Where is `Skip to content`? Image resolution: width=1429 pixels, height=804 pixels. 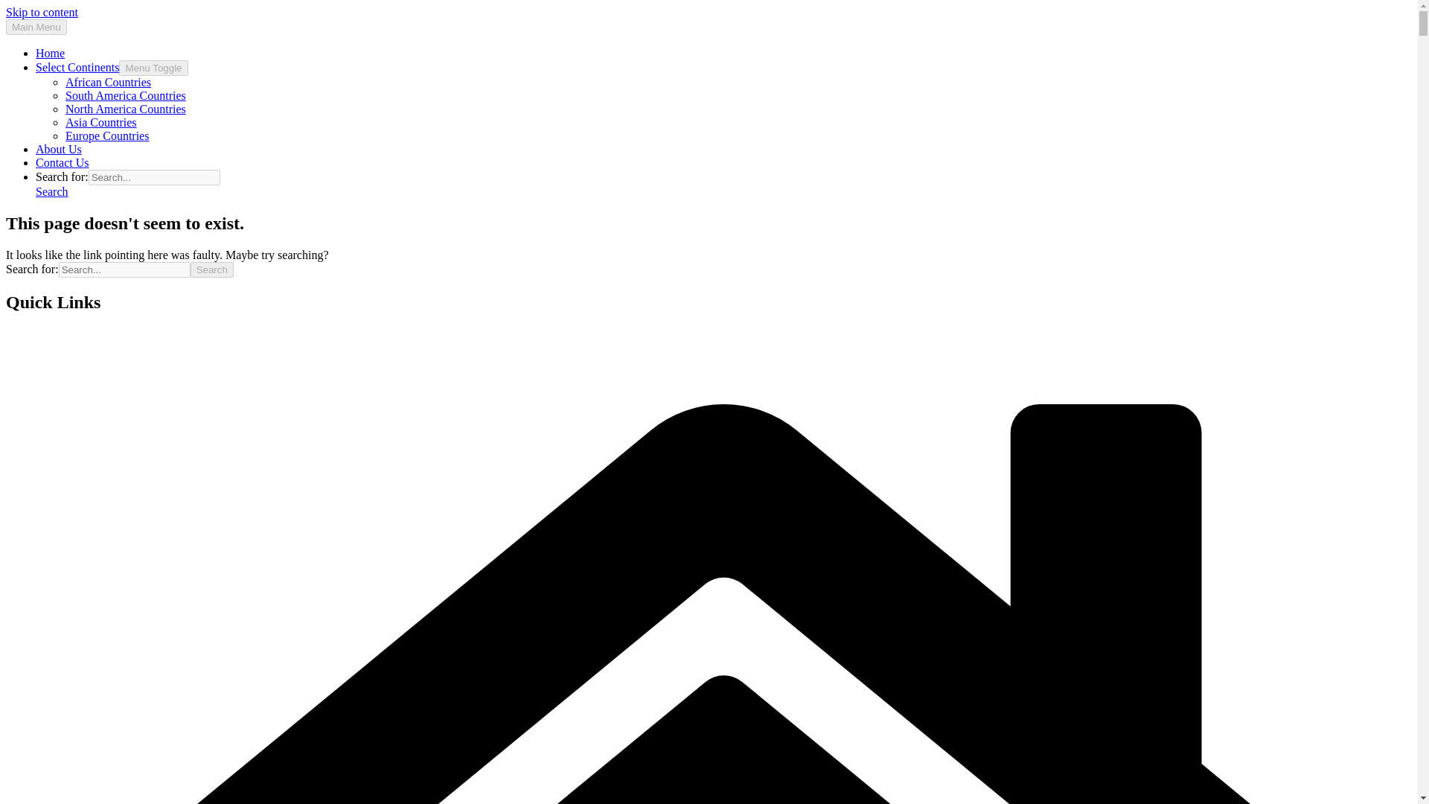 Skip to content is located at coordinates (42, 12).